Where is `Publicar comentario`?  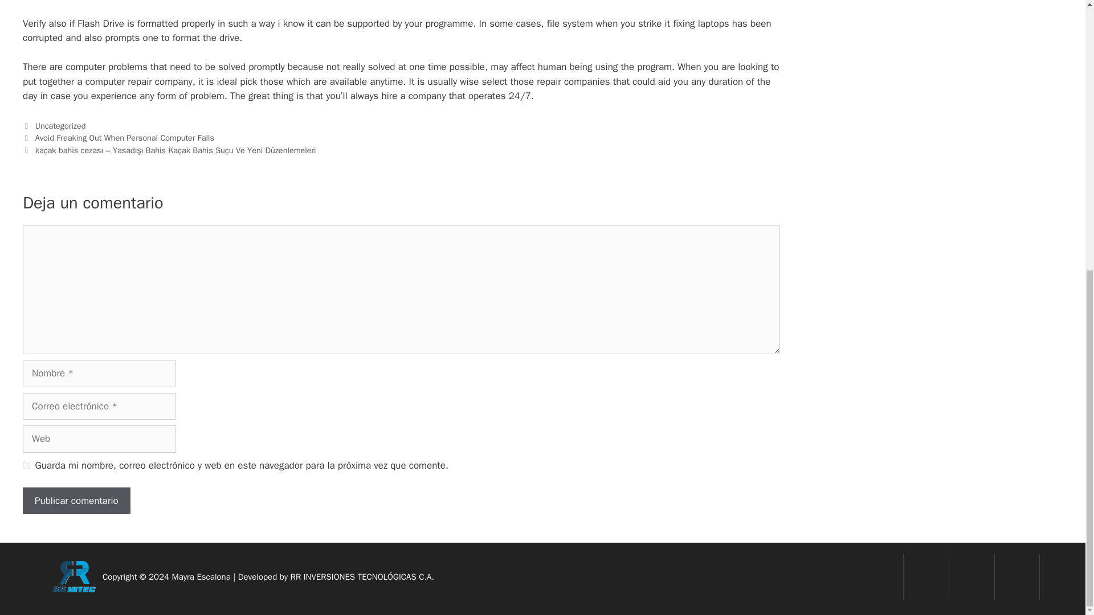 Publicar comentario is located at coordinates (76, 501).